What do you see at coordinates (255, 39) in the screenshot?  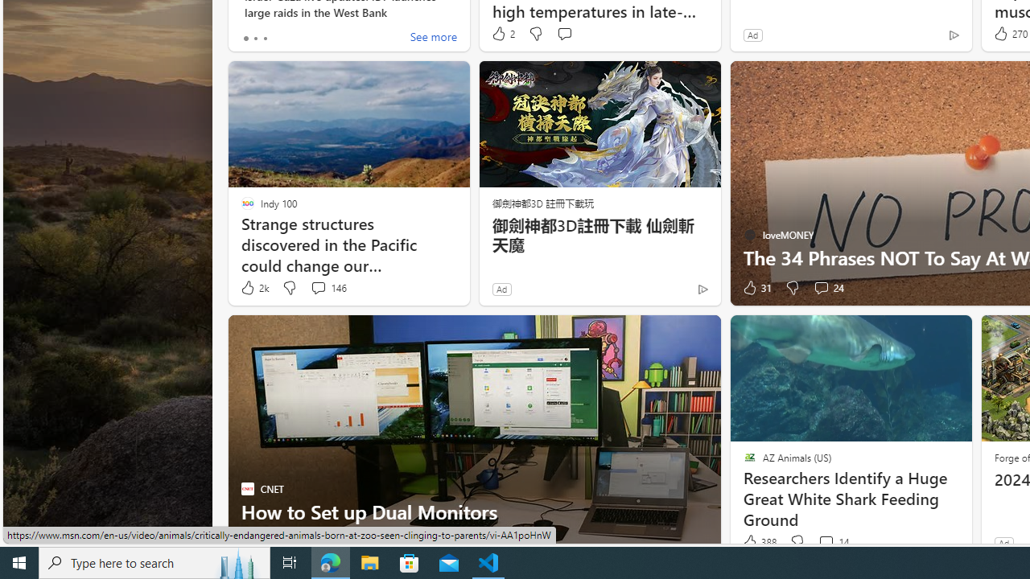 I see `tab-1` at bounding box center [255, 39].